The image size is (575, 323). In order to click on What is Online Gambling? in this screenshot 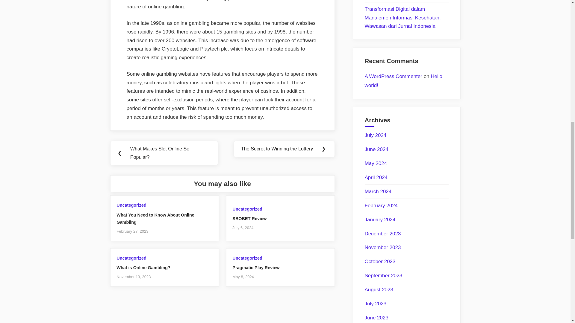, I will do `click(143, 267)`.